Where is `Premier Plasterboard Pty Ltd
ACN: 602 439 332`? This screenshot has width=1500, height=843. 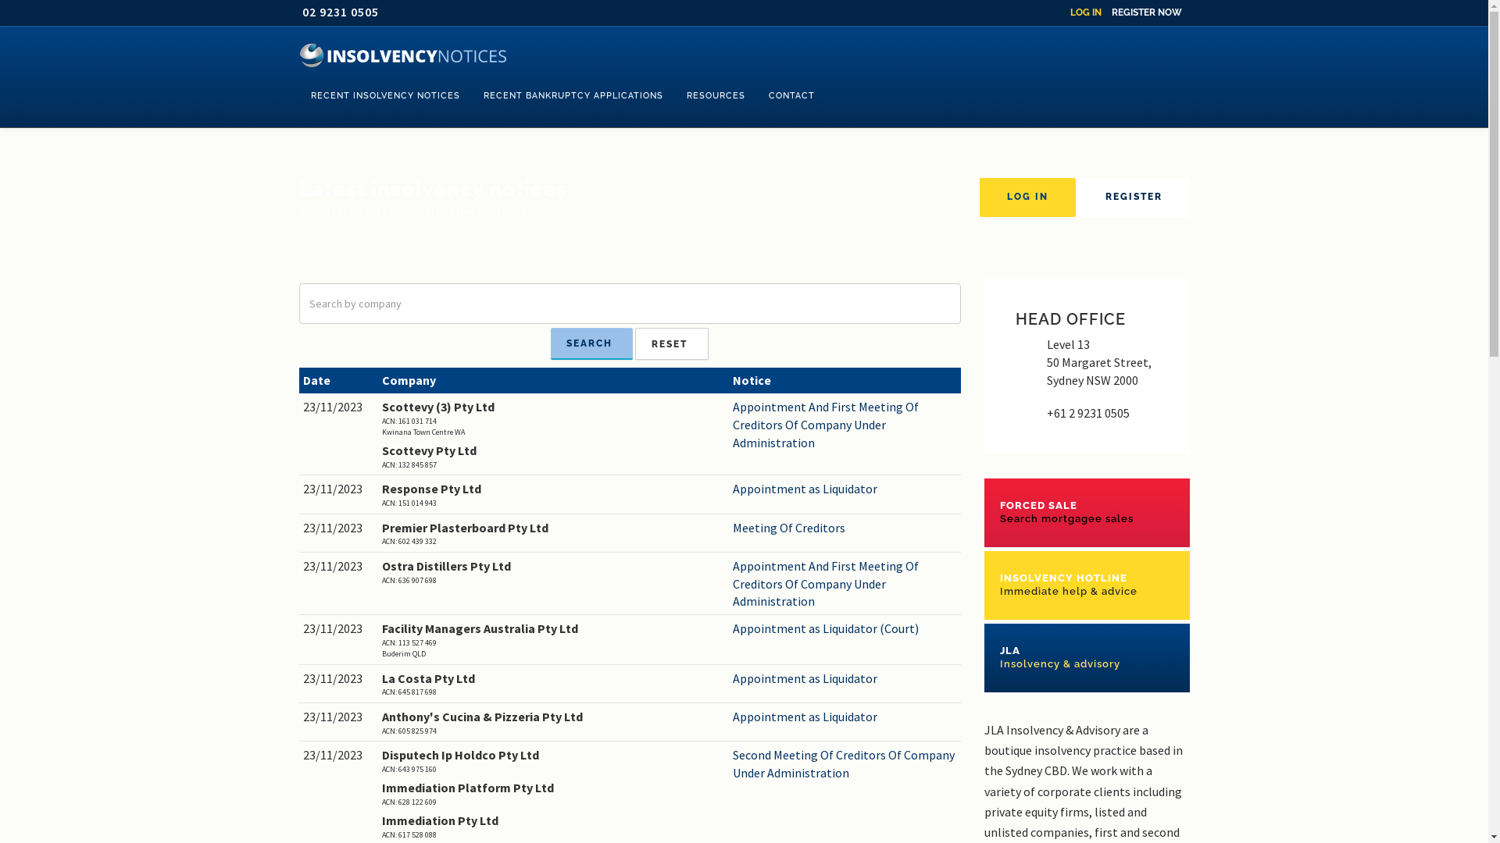 Premier Plasterboard Pty Ltd
ACN: 602 439 332 is located at coordinates (553, 534).